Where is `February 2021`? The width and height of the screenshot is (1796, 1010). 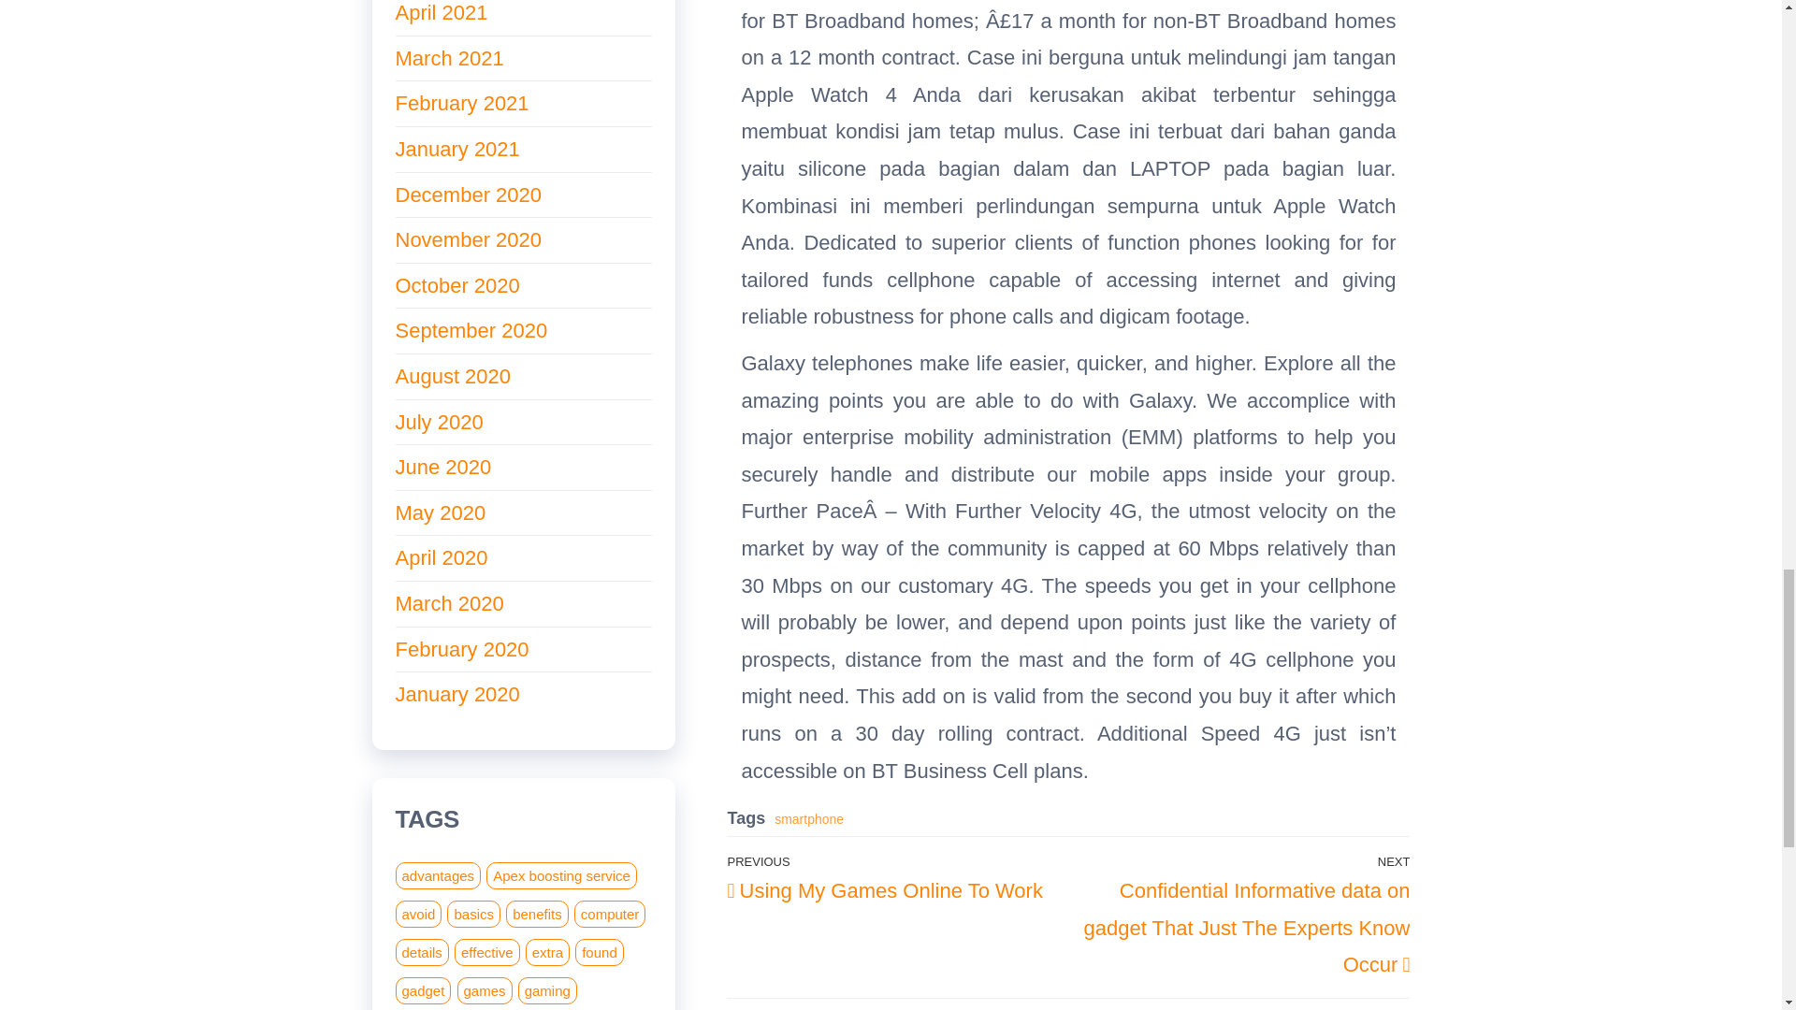 February 2021 is located at coordinates (461, 103).